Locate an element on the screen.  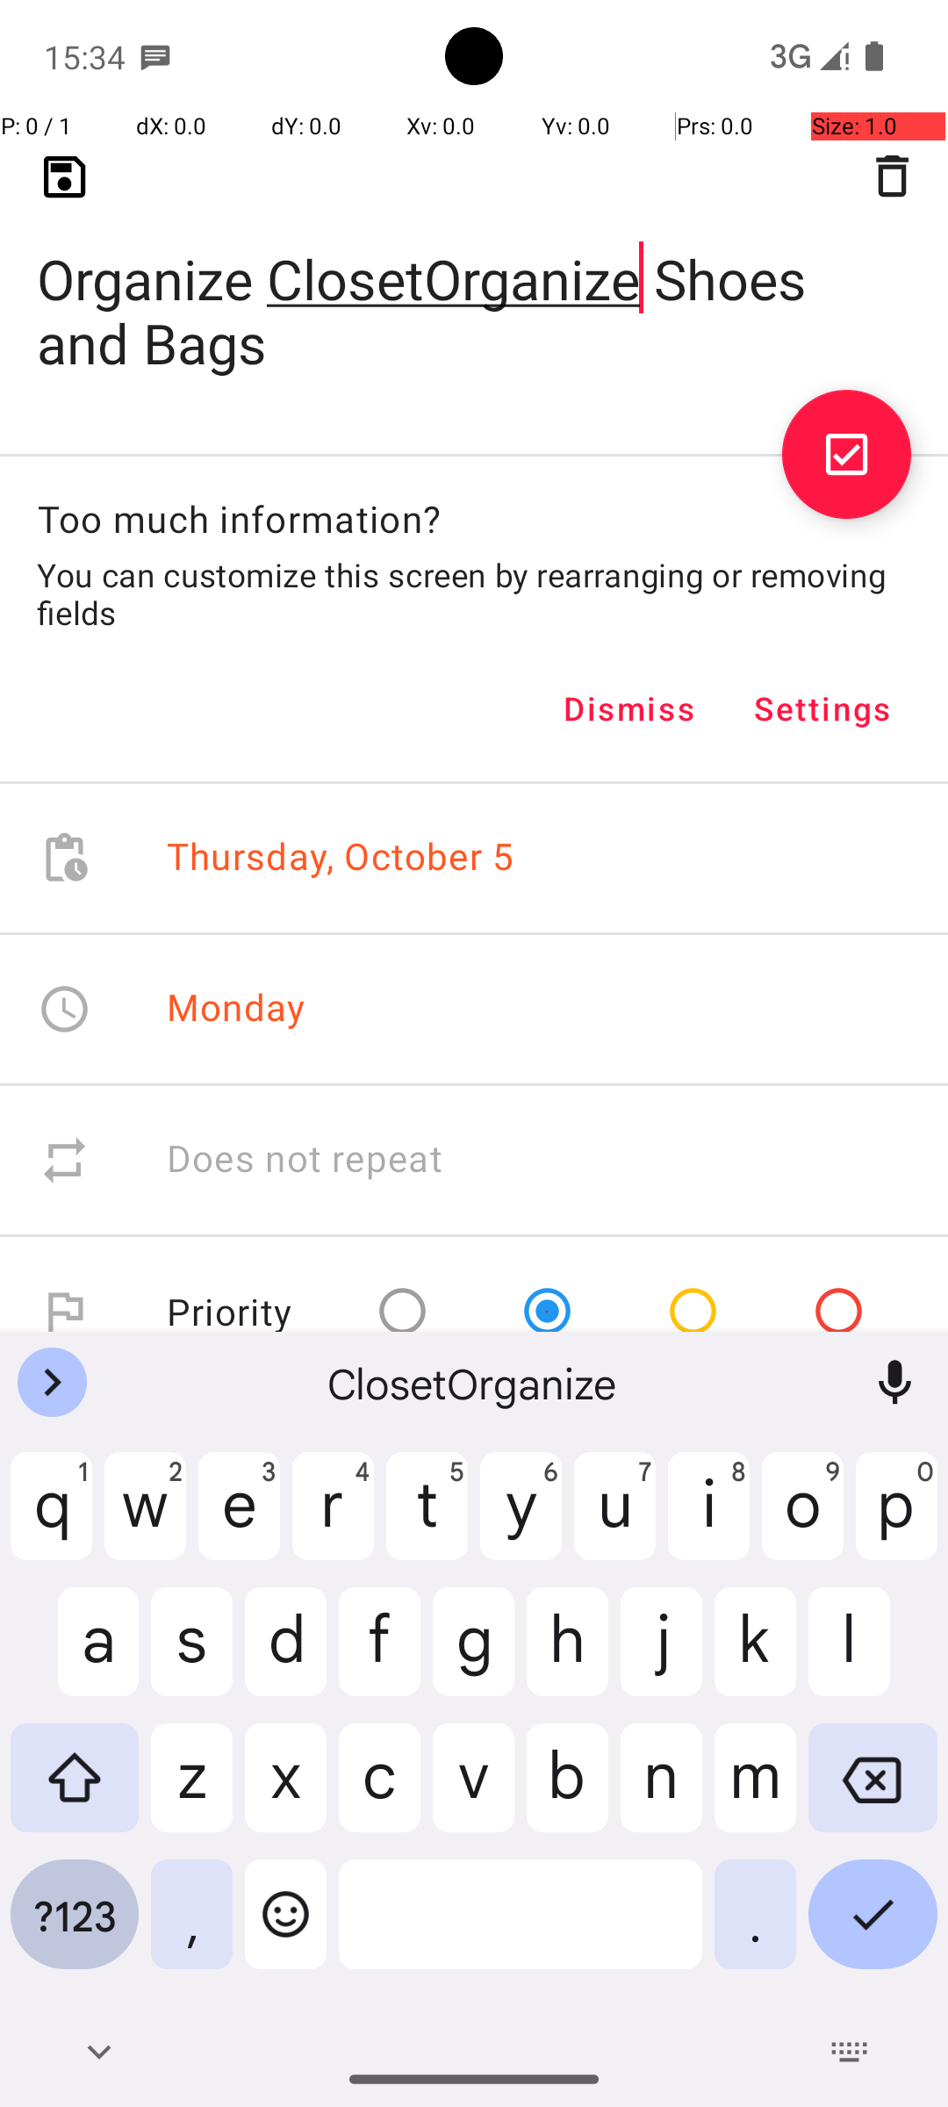
Organize ClosetOrganize Shoes and Bags is located at coordinates (474, 283).